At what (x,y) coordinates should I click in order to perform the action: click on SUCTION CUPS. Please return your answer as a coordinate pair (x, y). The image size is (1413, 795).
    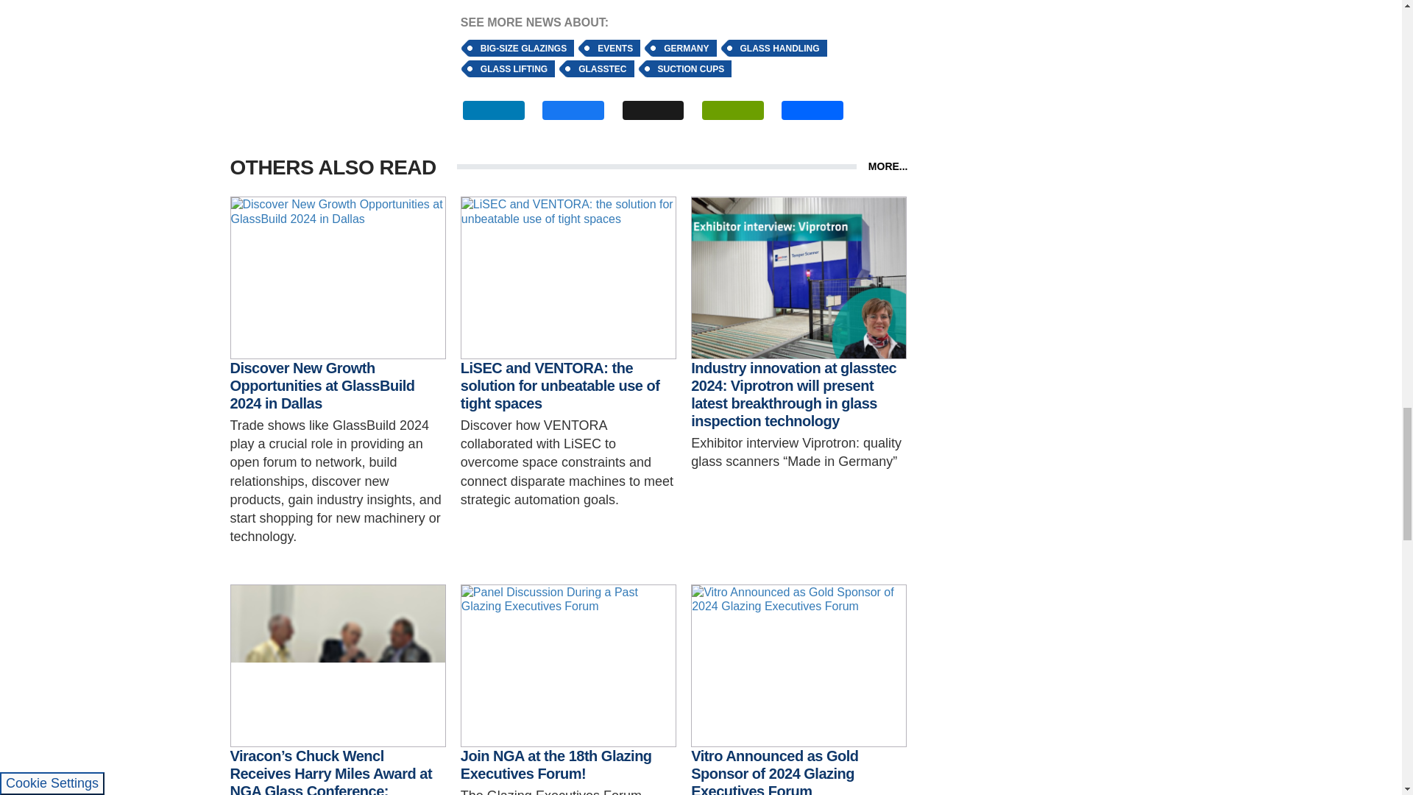
    Looking at the image, I should click on (693, 68).